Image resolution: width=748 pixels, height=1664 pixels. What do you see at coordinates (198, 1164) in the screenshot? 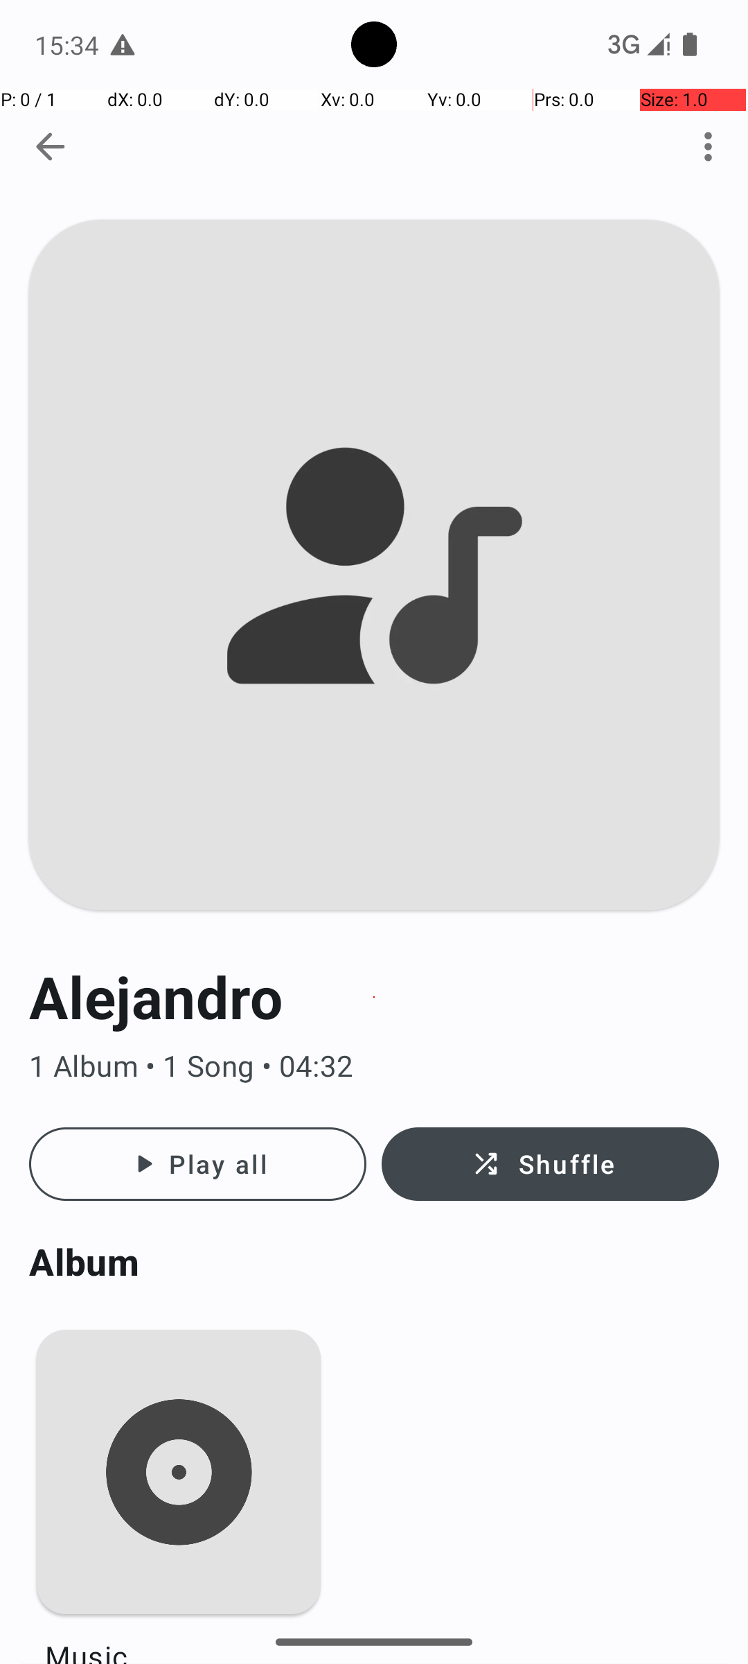
I see `Play all` at bounding box center [198, 1164].